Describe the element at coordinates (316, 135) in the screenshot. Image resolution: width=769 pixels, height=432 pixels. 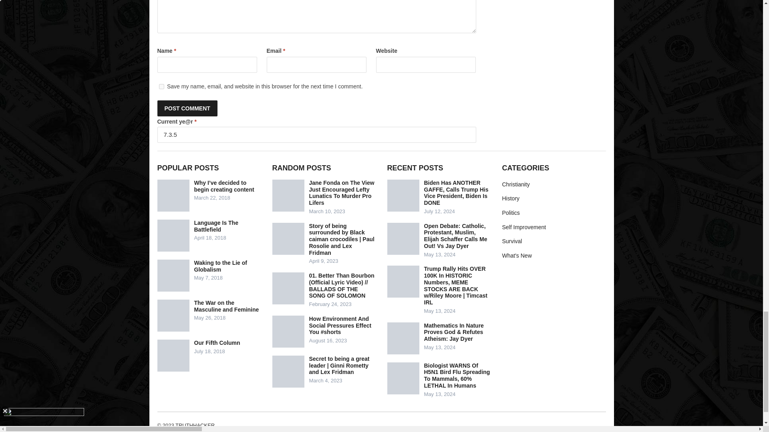
I see `7.3.5` at that location.